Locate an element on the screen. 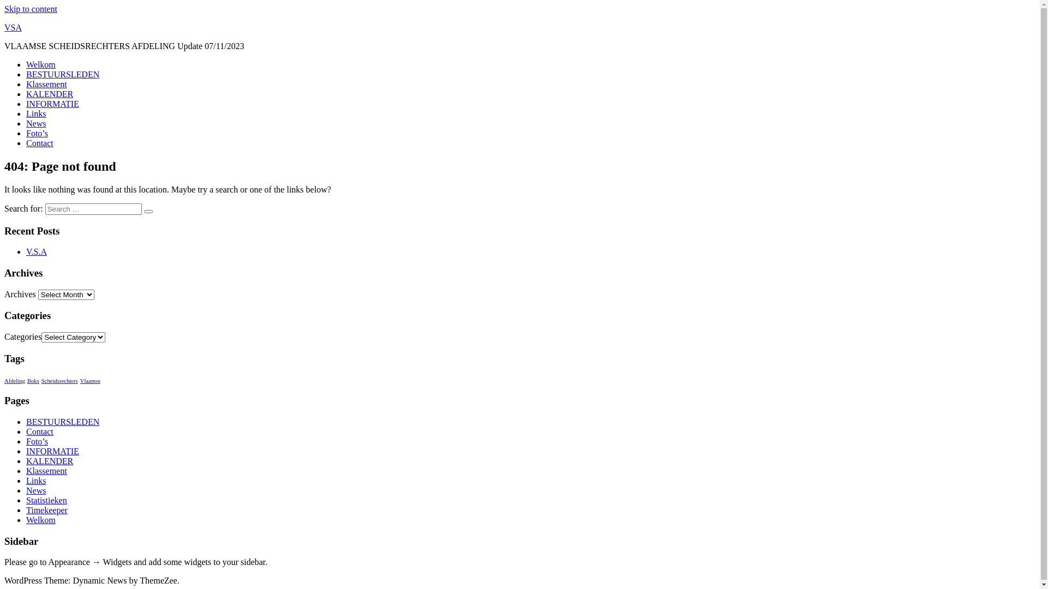  News is located at coordinates (36, 123).